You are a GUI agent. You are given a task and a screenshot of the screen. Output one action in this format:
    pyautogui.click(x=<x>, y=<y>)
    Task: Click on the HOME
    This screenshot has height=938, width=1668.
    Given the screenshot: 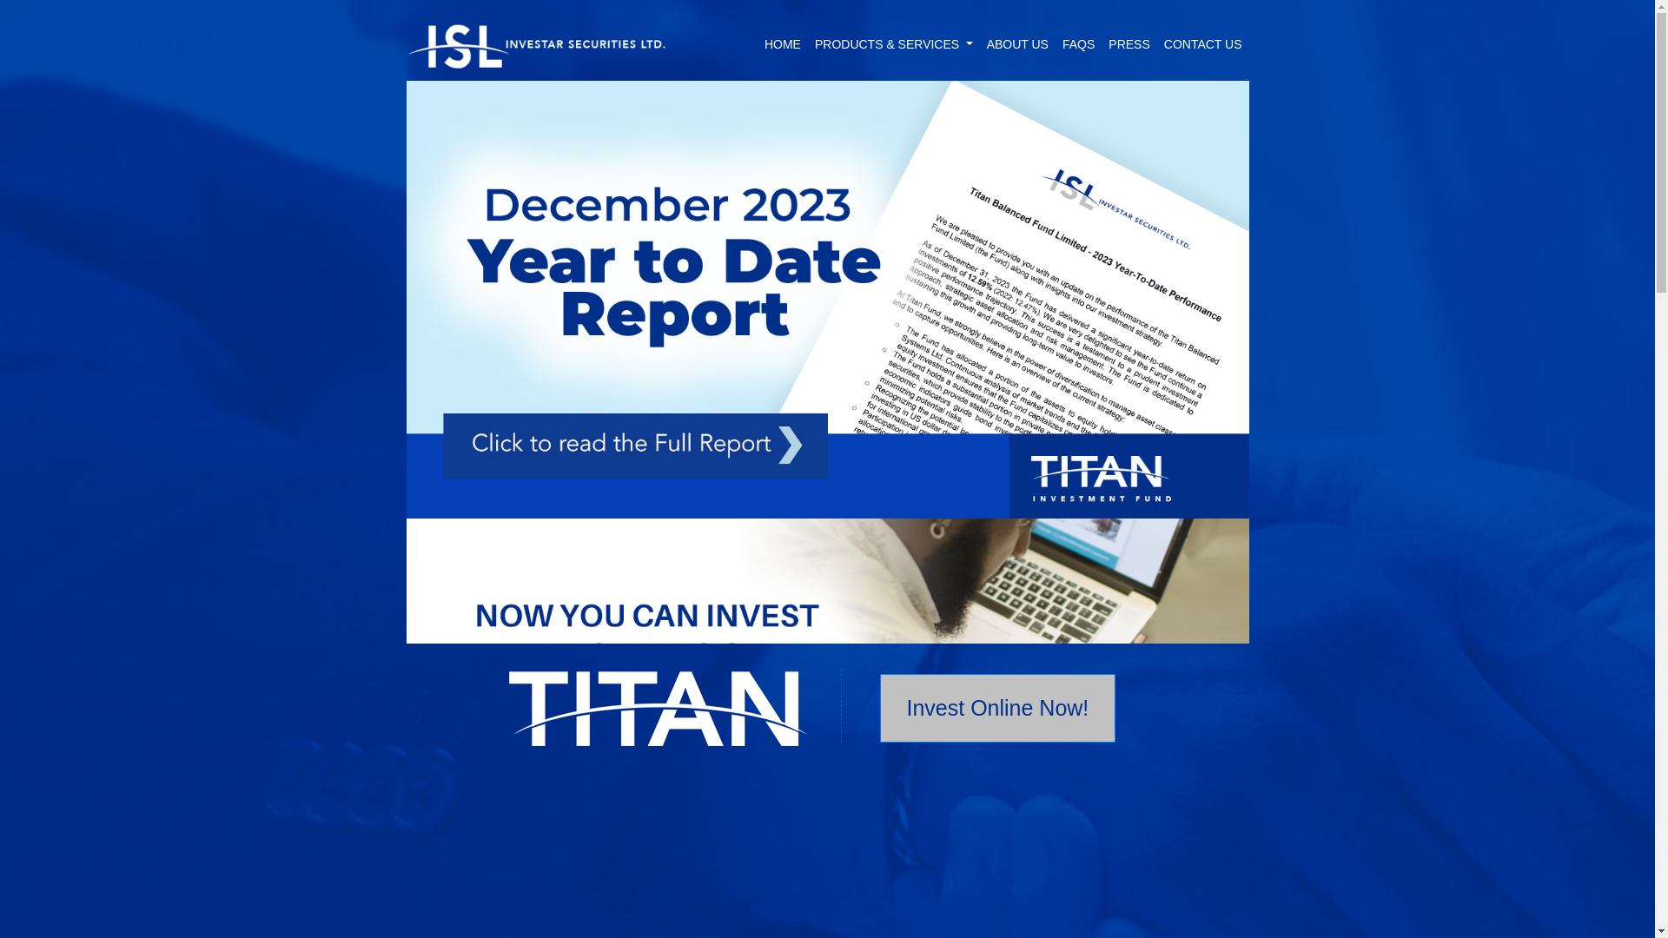 What is the action you would take?
    pyautogui.click(x=782, y=45)
    